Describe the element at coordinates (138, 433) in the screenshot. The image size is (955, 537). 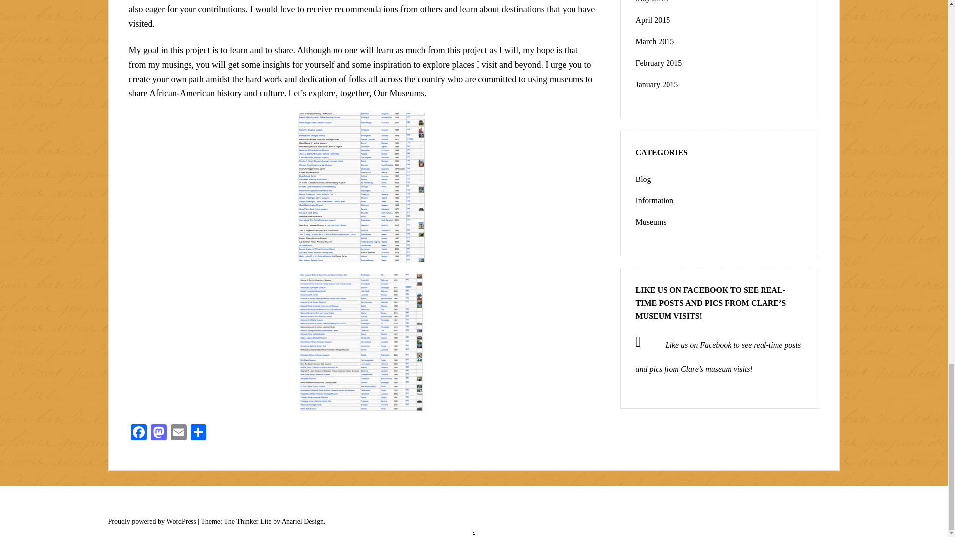
I see `Facebook` at that location.